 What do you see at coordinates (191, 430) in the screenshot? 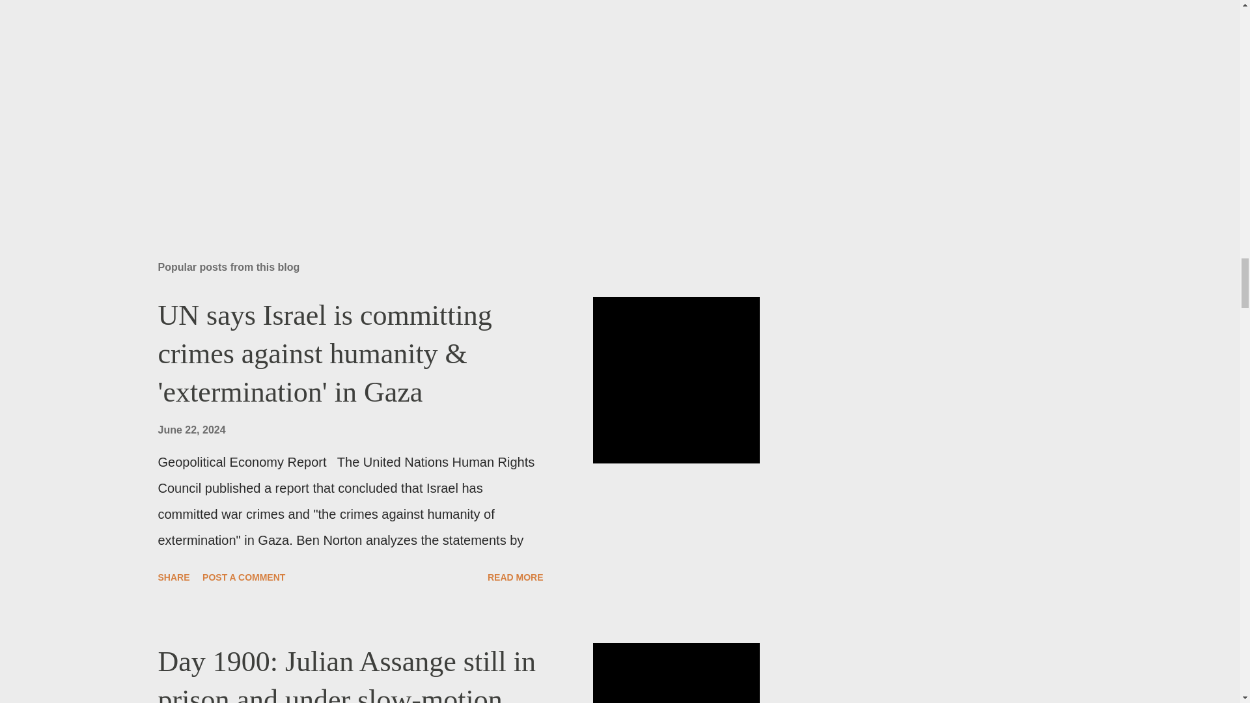
I see `June 22, 2024` at bounding box center [191, 430].